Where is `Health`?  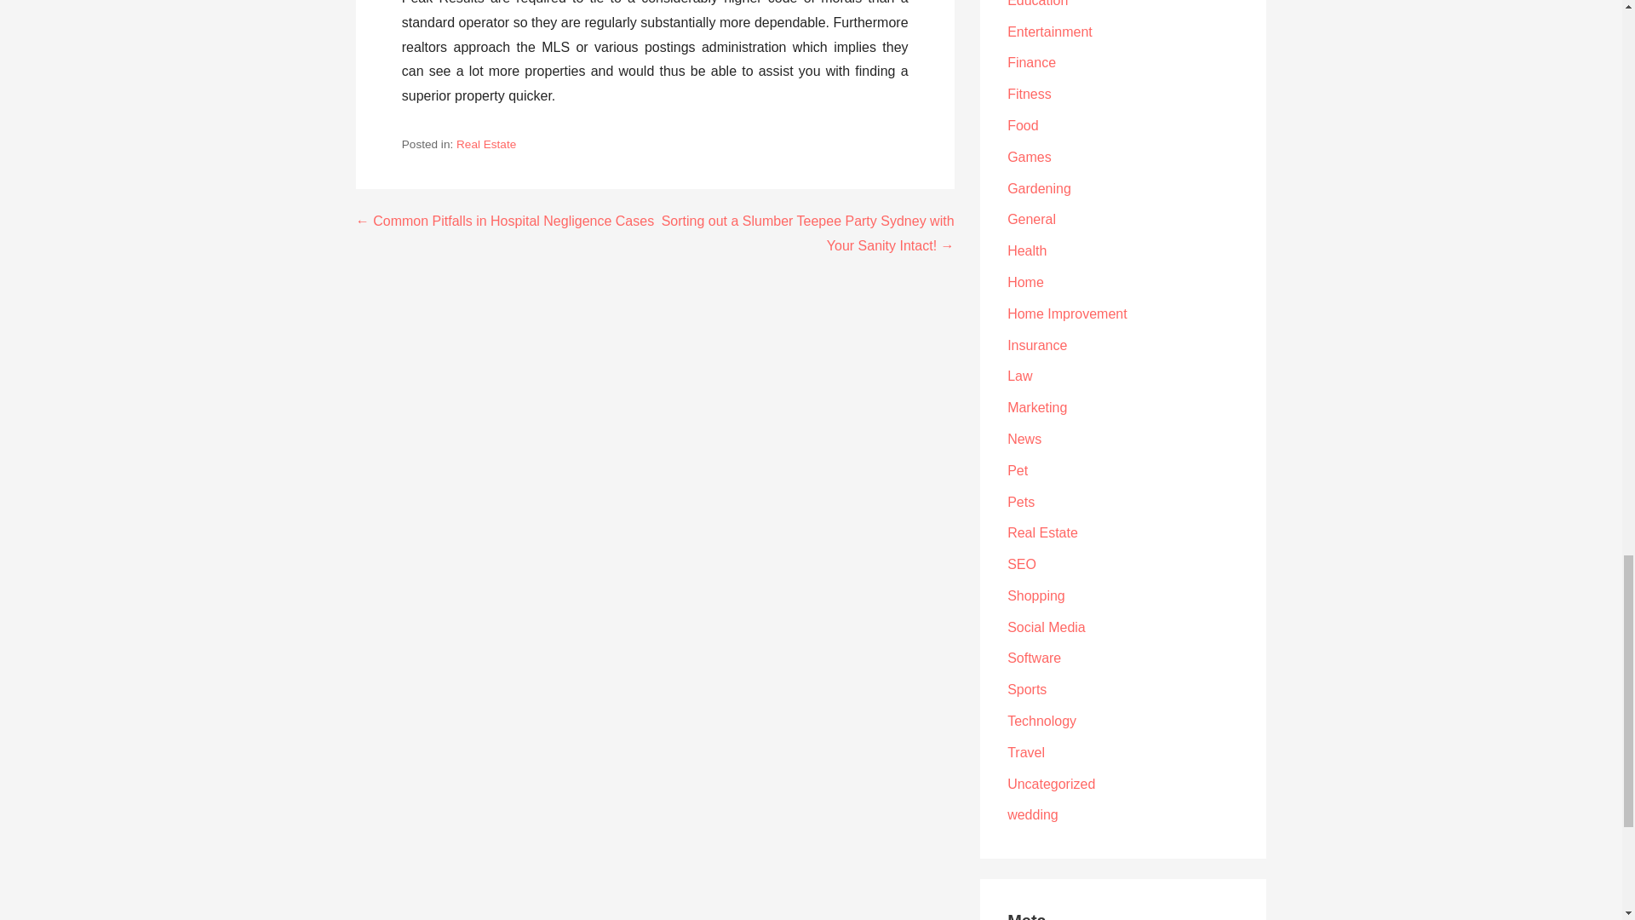 Health is located at coordinates (1026, 250).